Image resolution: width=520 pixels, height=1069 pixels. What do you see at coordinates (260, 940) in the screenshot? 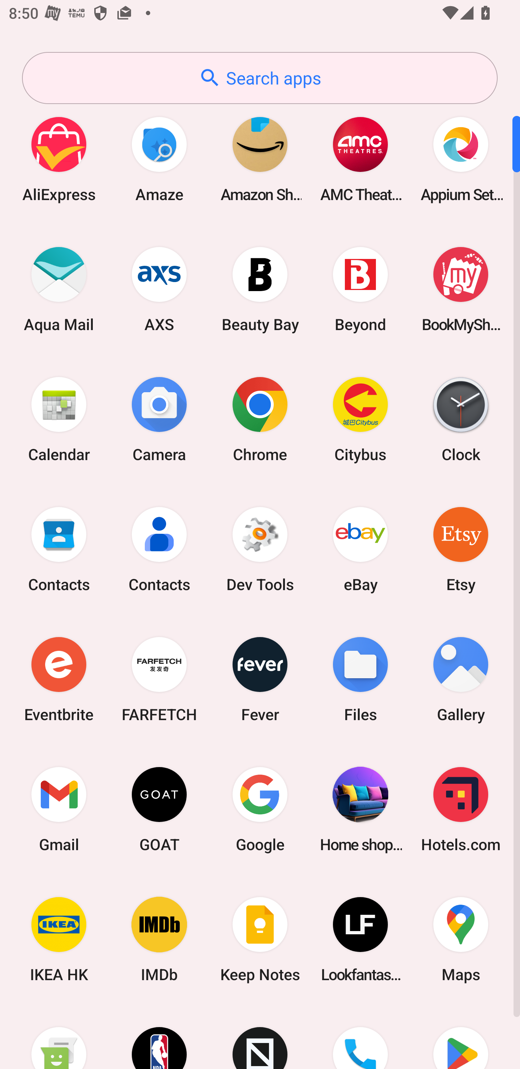
I see `Keep Notes` at bounding box center [260, 940].